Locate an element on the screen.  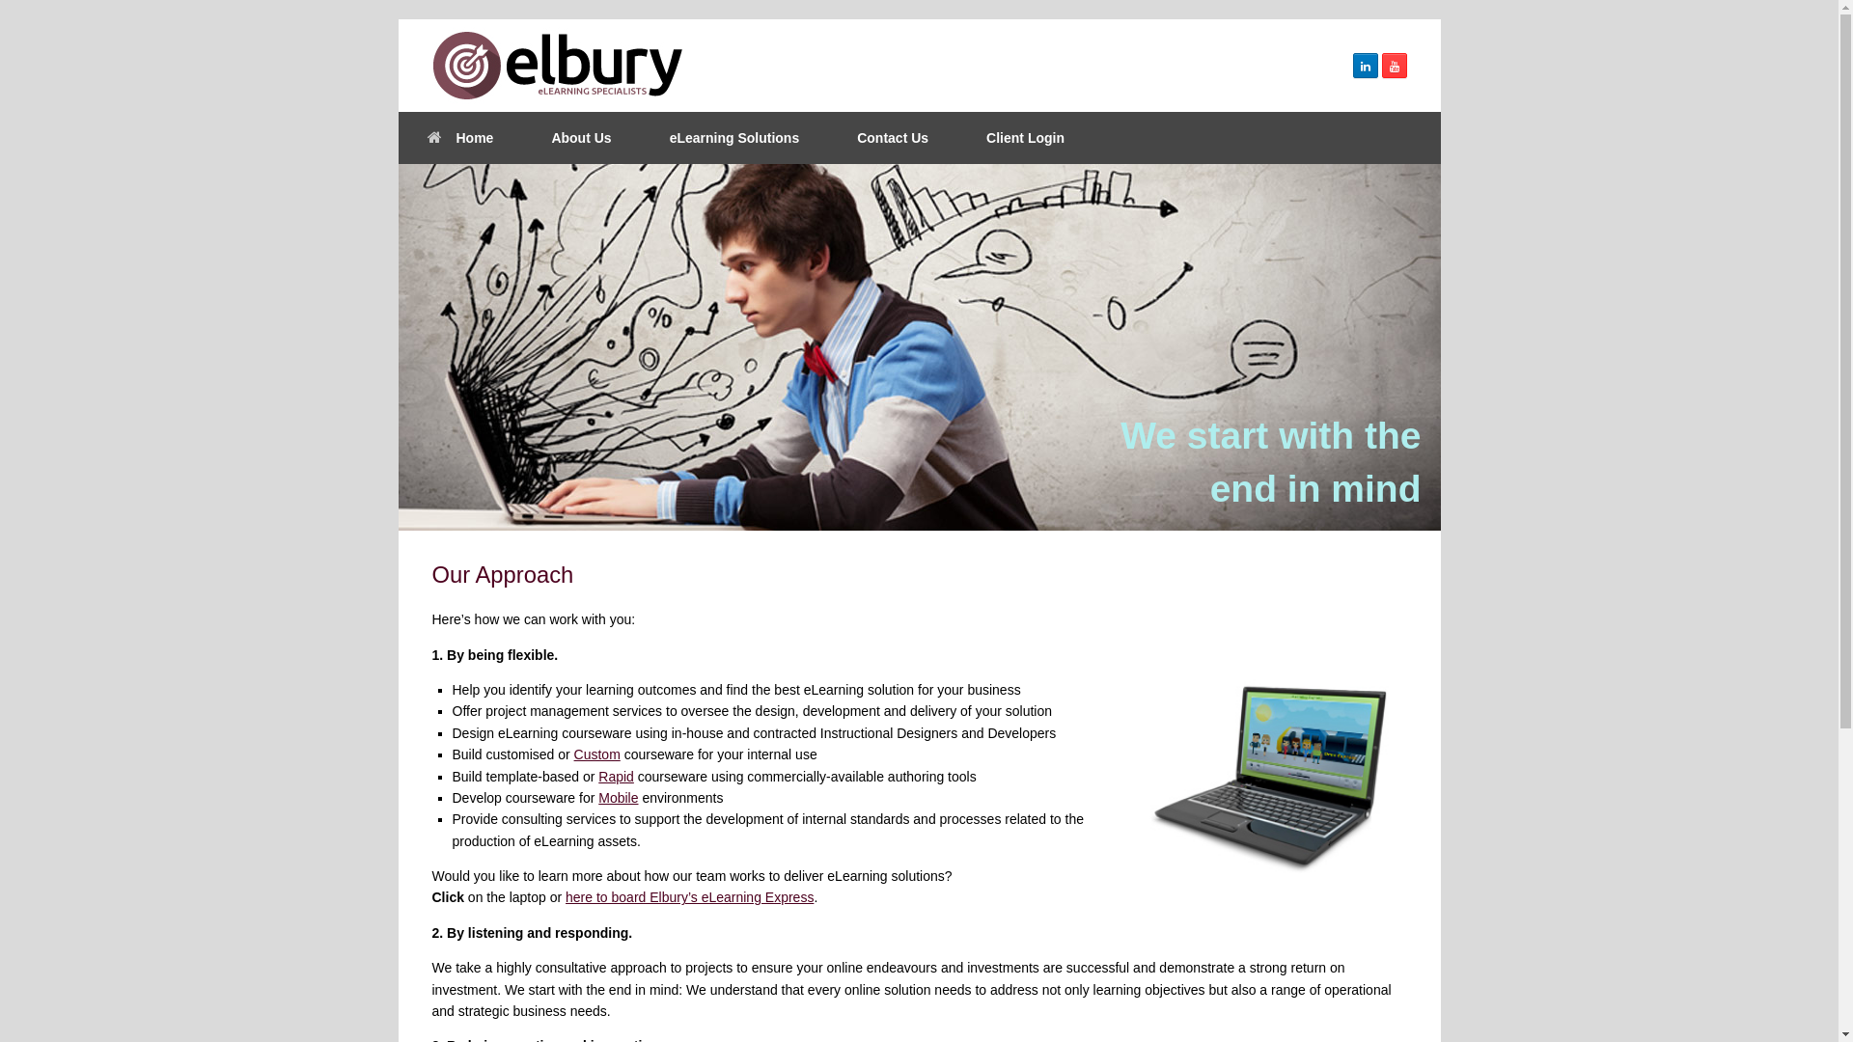
Client Login is located at coordinates (1025, 138).